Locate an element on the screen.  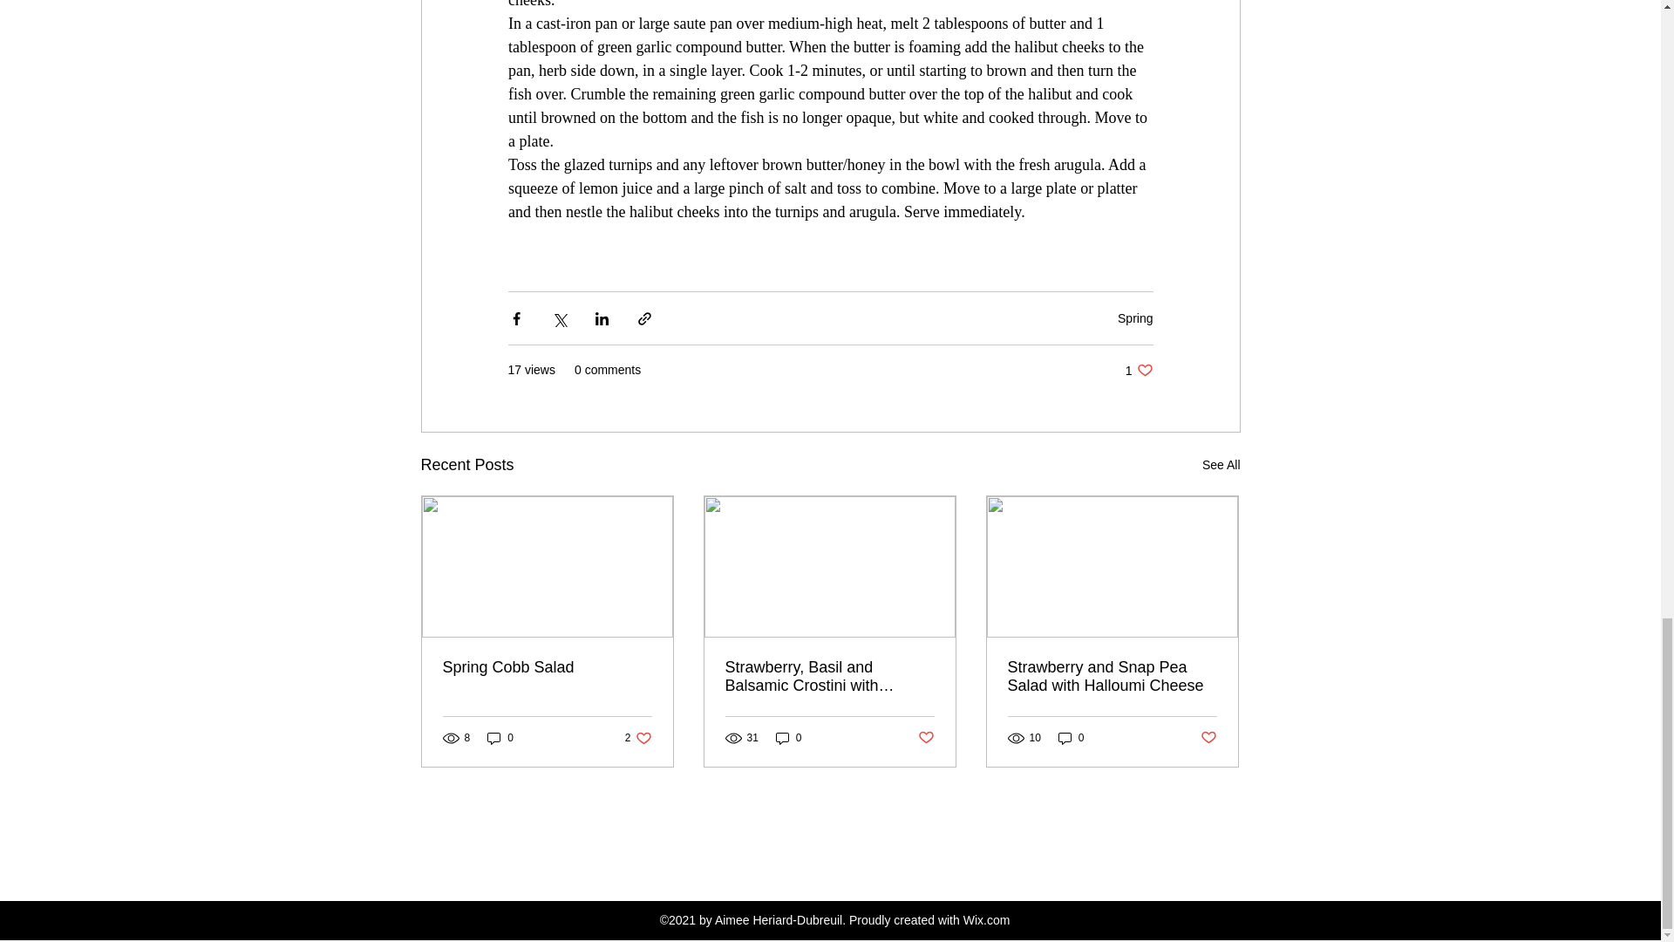
See All is located at coordinates (638, 738).